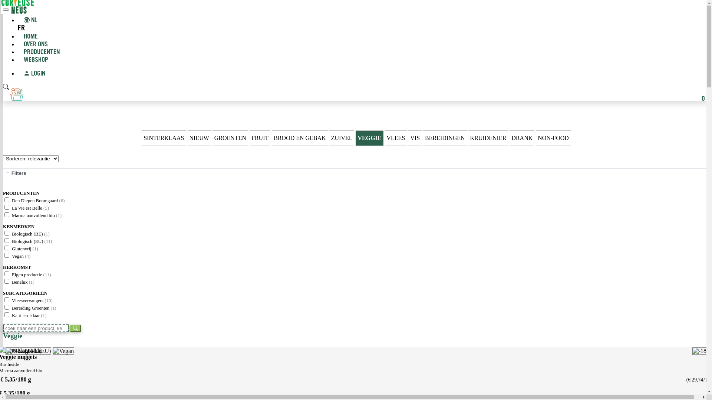  I want to click on GROENTEN, so click(230, 138).